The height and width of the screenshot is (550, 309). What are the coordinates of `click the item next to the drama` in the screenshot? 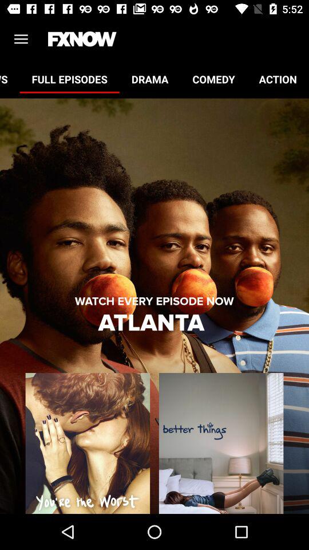 It's located at (69, 79).